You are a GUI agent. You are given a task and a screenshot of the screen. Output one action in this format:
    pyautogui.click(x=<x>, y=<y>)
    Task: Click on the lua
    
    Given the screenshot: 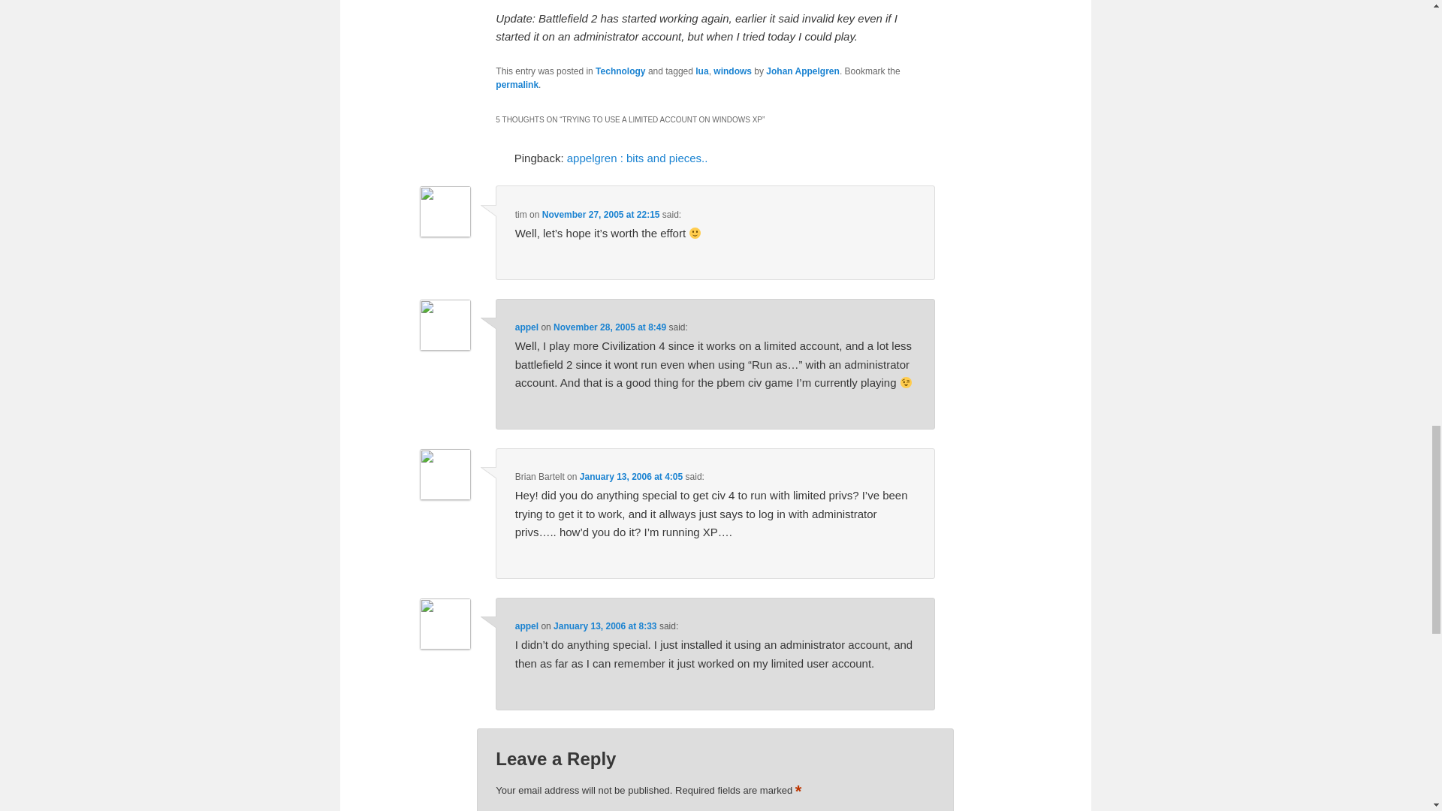 What is the action you would take?
    pyautogui.click(x=701, y=71)
    